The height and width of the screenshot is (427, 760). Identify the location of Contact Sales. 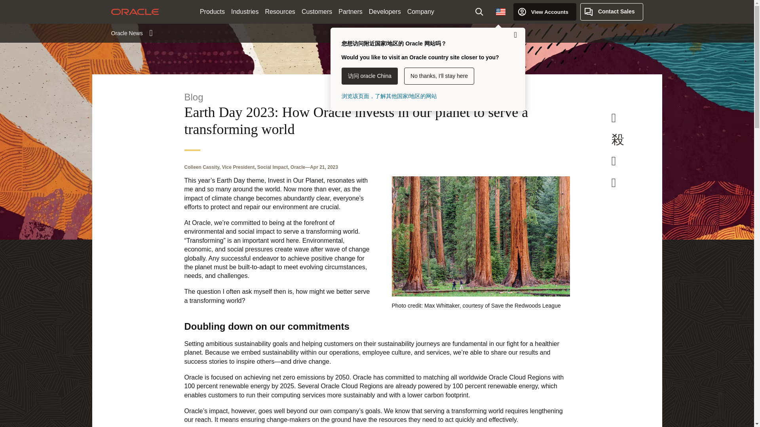
(612, 11).